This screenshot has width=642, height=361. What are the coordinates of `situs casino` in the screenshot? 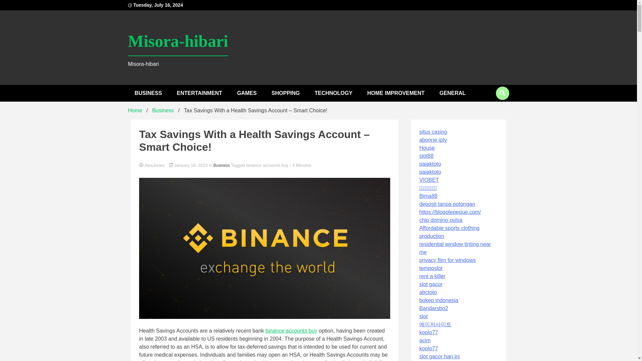 It's located at (433, 132).